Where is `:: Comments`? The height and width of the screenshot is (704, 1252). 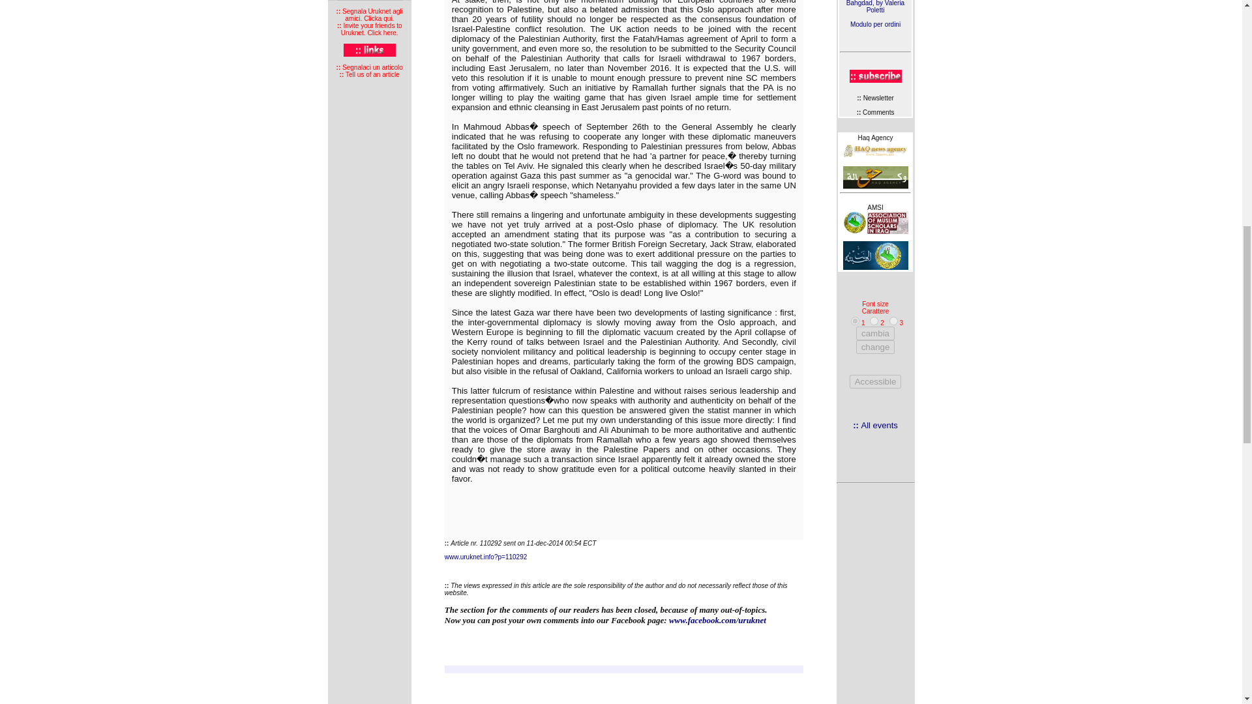
:: Comments is located at coordinates (370, 70).